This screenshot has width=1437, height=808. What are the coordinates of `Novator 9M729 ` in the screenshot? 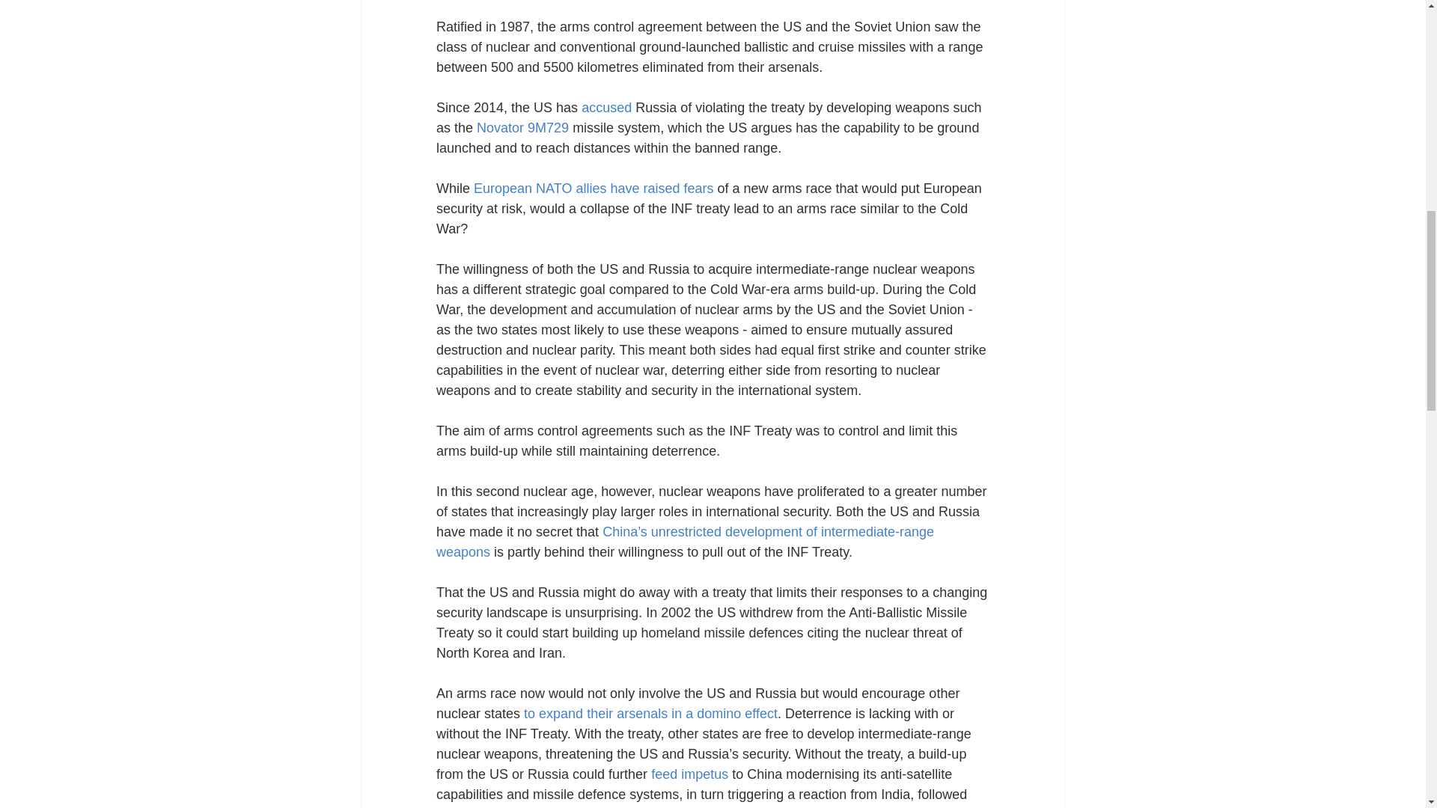 It's located at (524, 127).